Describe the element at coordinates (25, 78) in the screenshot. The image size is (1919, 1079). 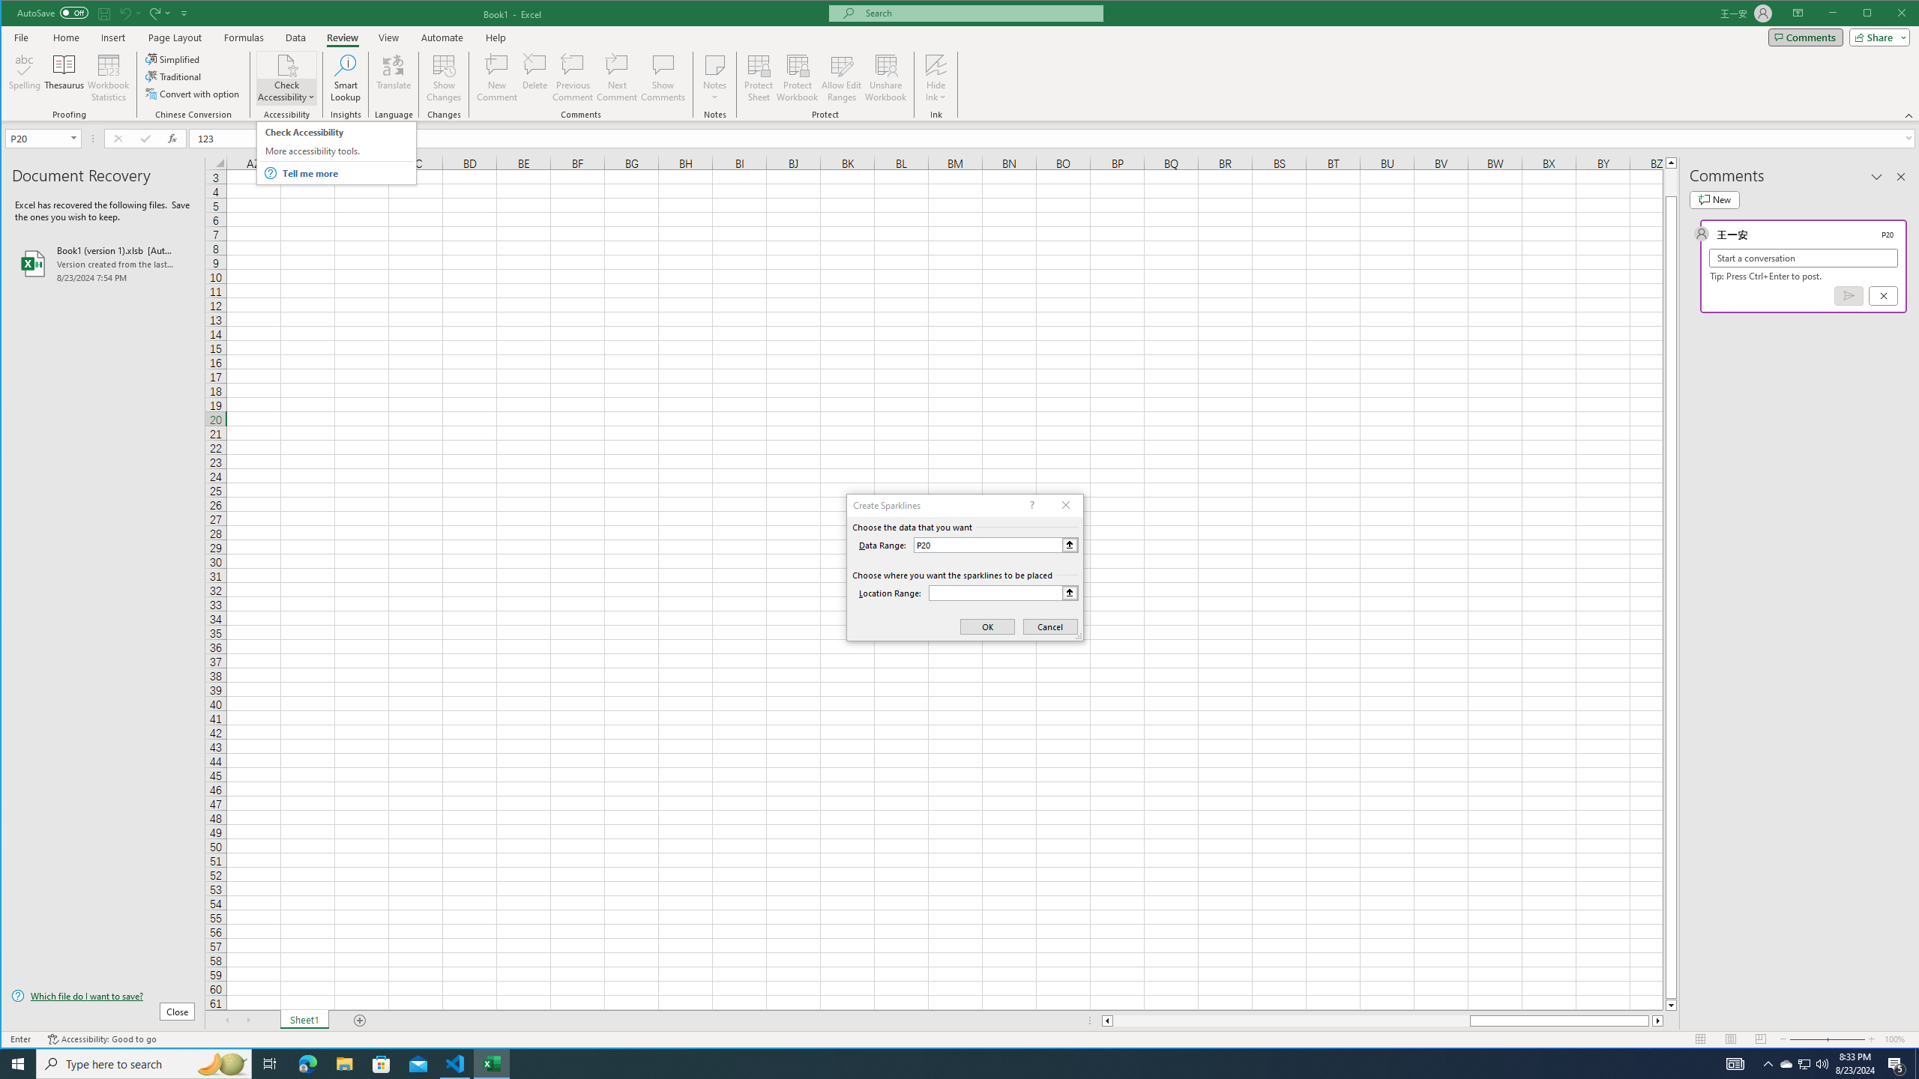
I see `Spelling...` at that location.